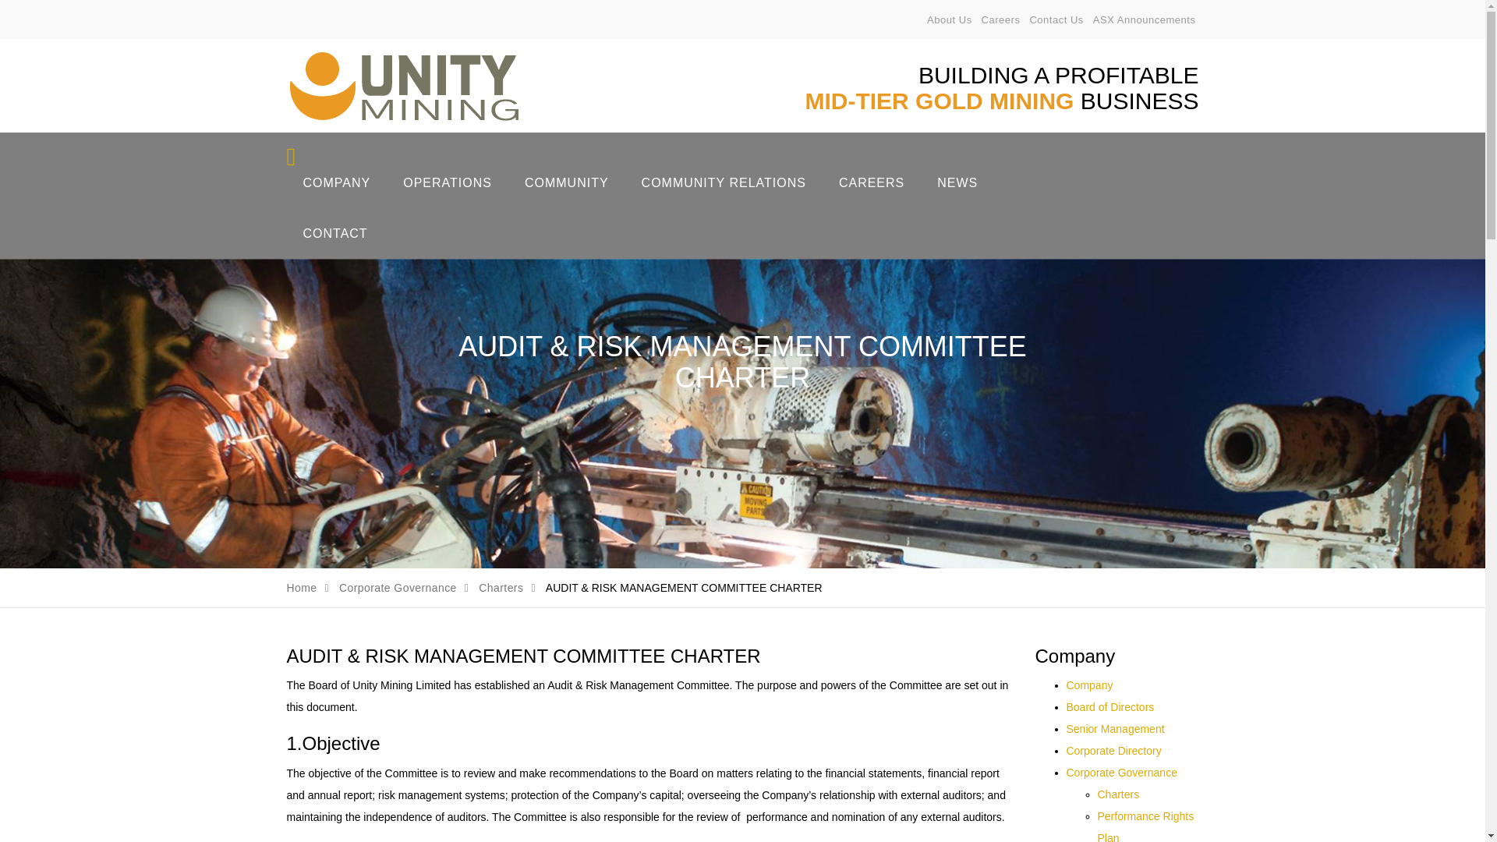  I want to click on Contact Us, so click(1056, 20).